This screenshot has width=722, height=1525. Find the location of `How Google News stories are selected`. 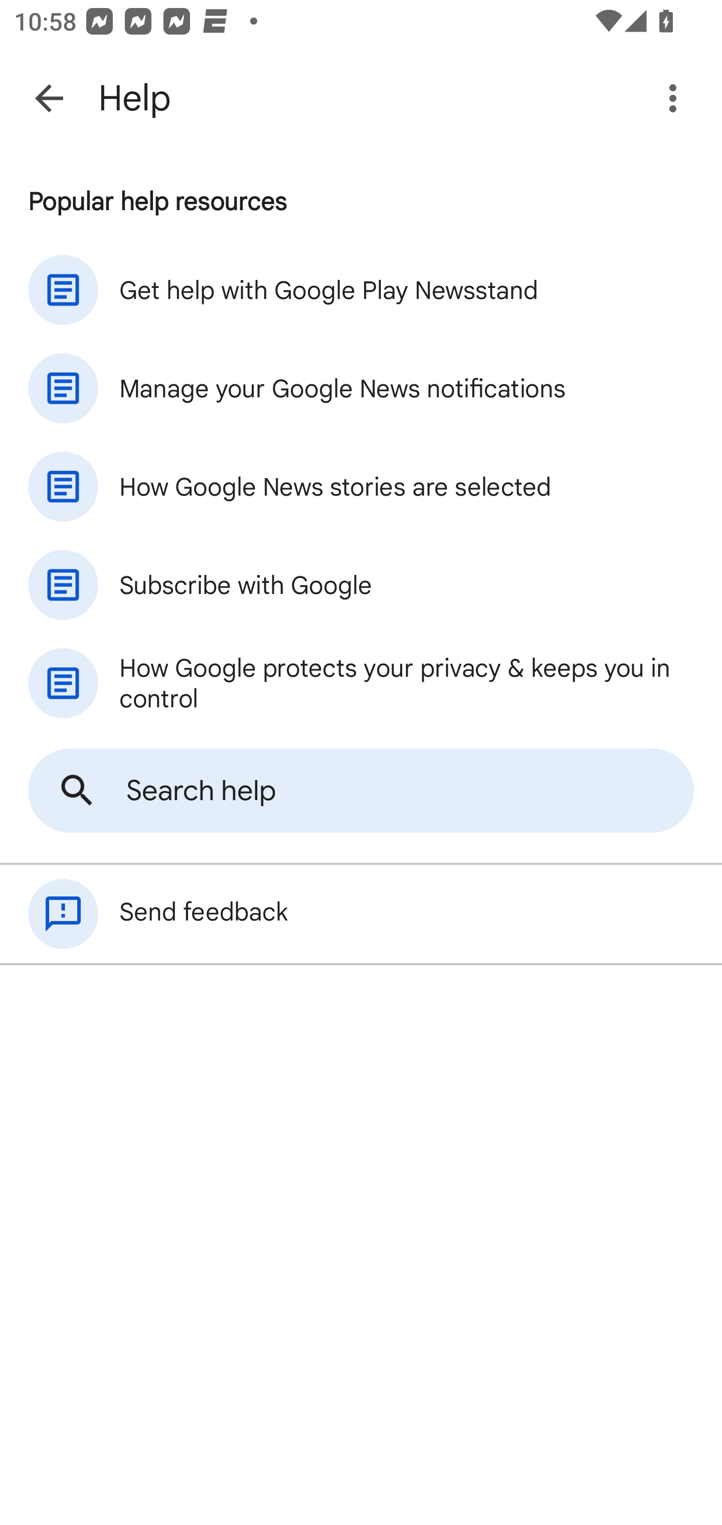

How Google News stories are selected is located at coordinates (361, 487).